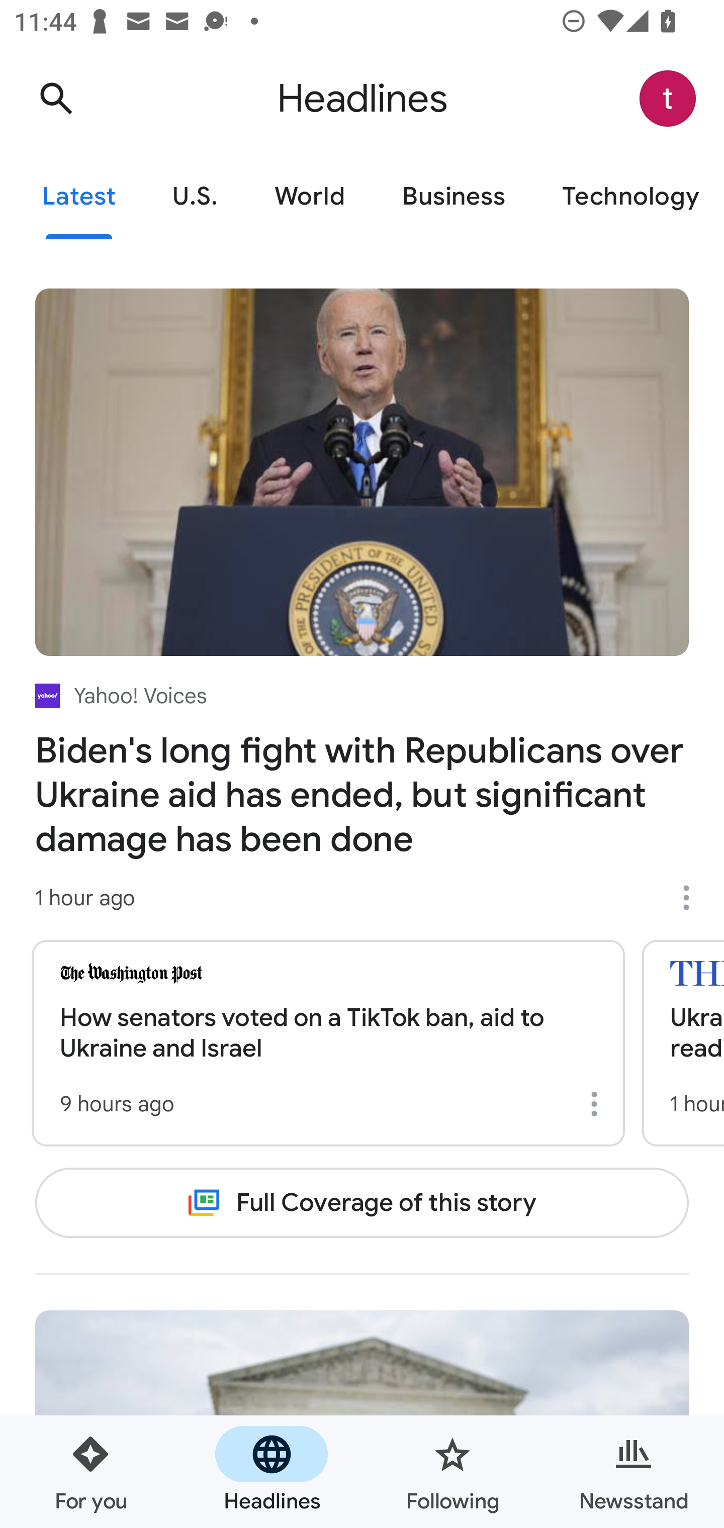 This screenshot has height=1528, width=724. I want to click on For you, so click(90, 1472).